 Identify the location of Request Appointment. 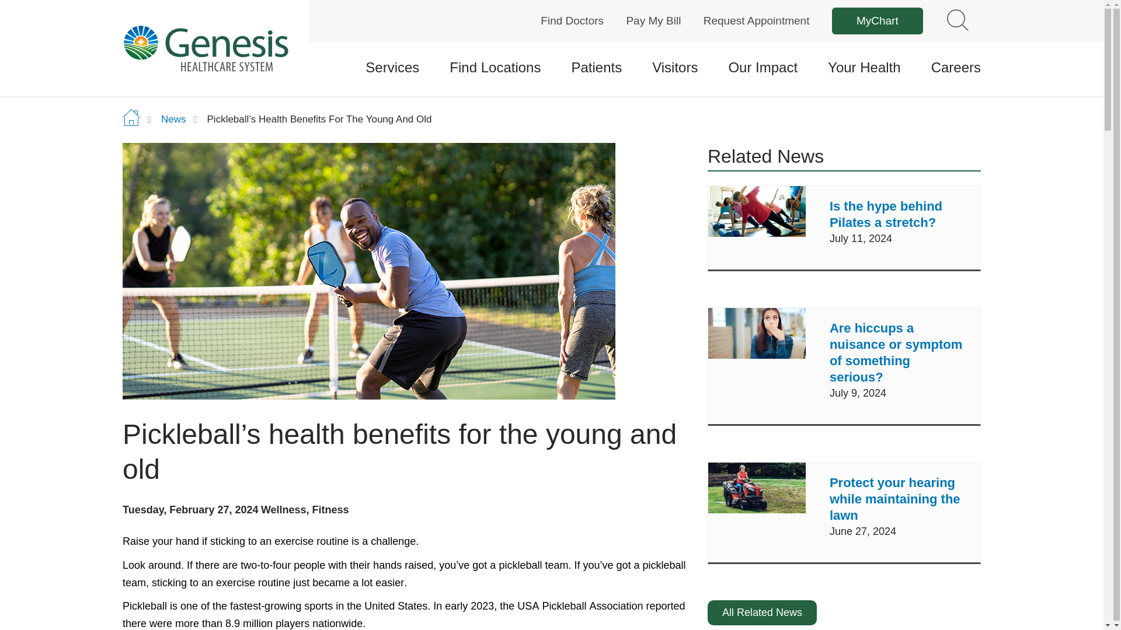
(757, 20).